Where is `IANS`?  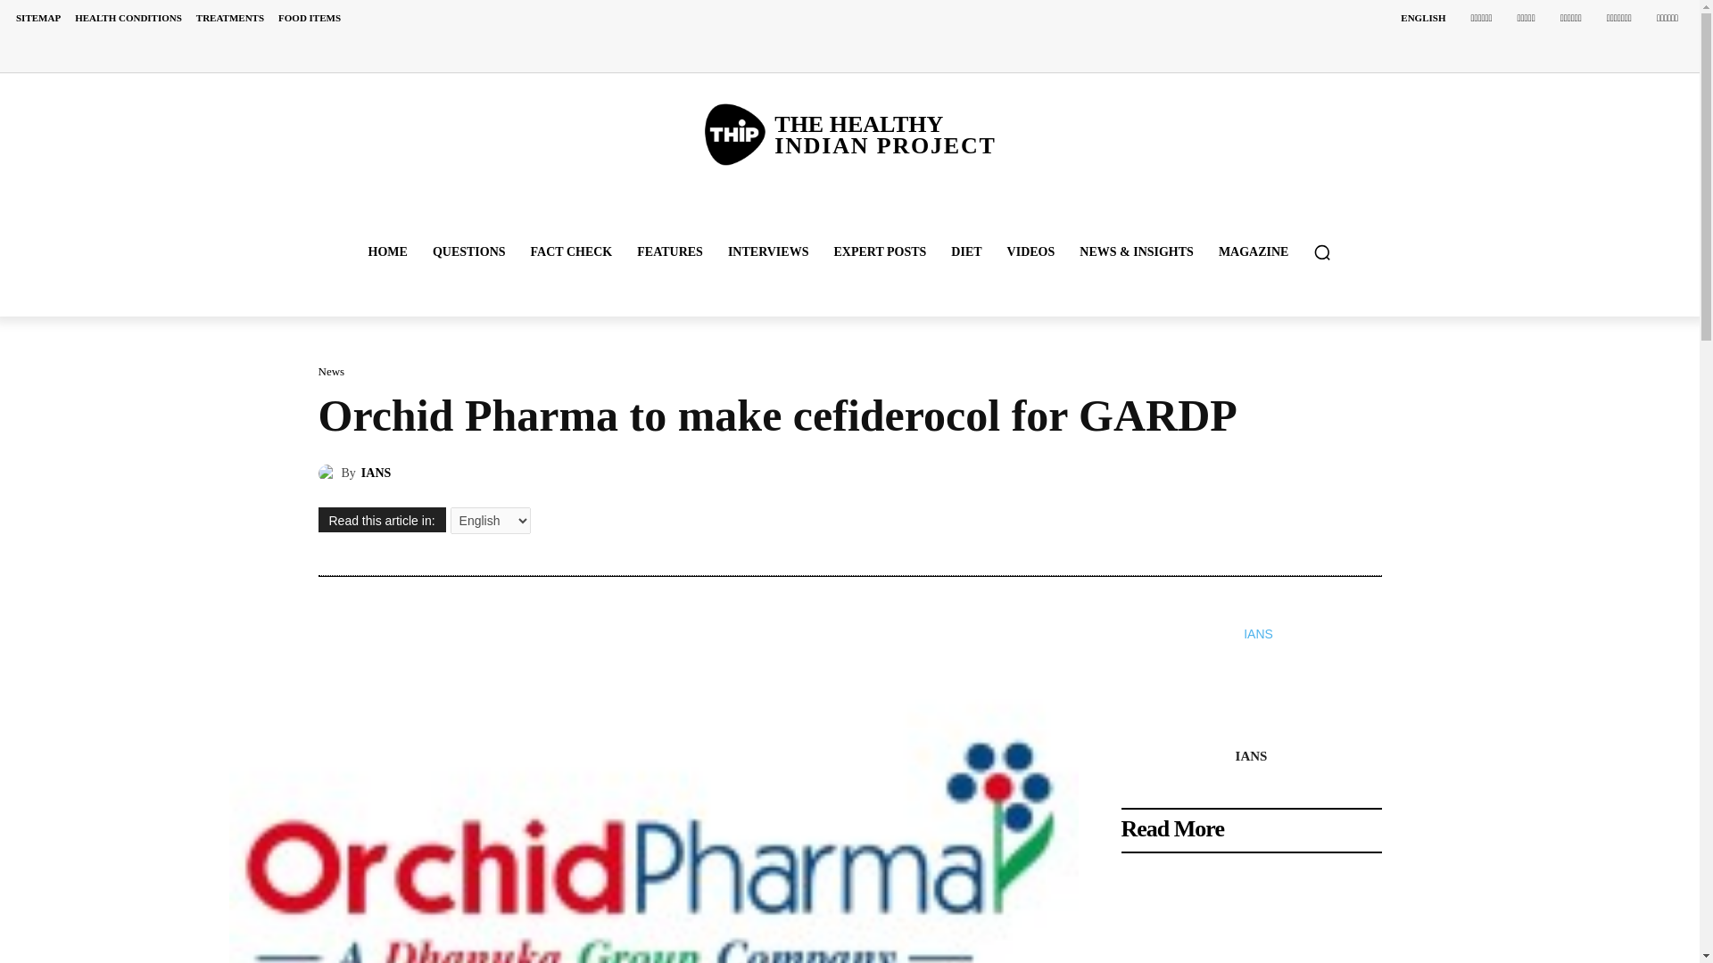 IANS is located at coordinates (328, 473).